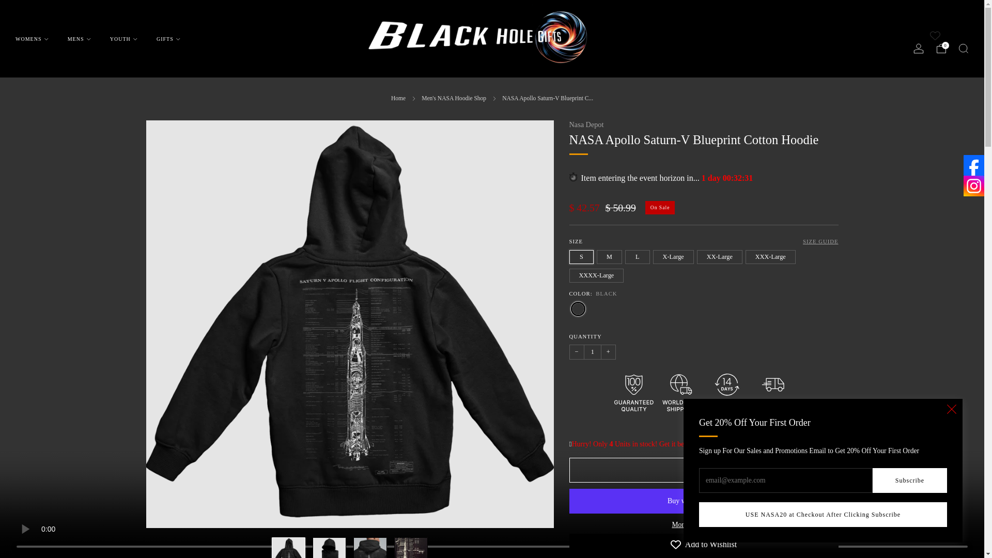 This screenshot has height=558, width=992. What do you see at coordinates (32, 38) in the screenshot?
I see `WOMENS` at bounding box center [32, 38].